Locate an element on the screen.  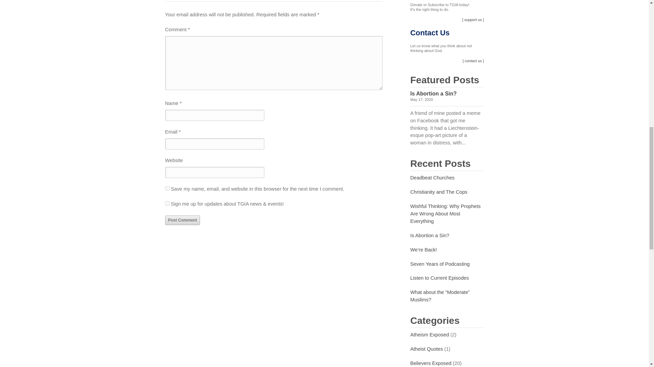
Post Comment is located at coordinates (182, 220).